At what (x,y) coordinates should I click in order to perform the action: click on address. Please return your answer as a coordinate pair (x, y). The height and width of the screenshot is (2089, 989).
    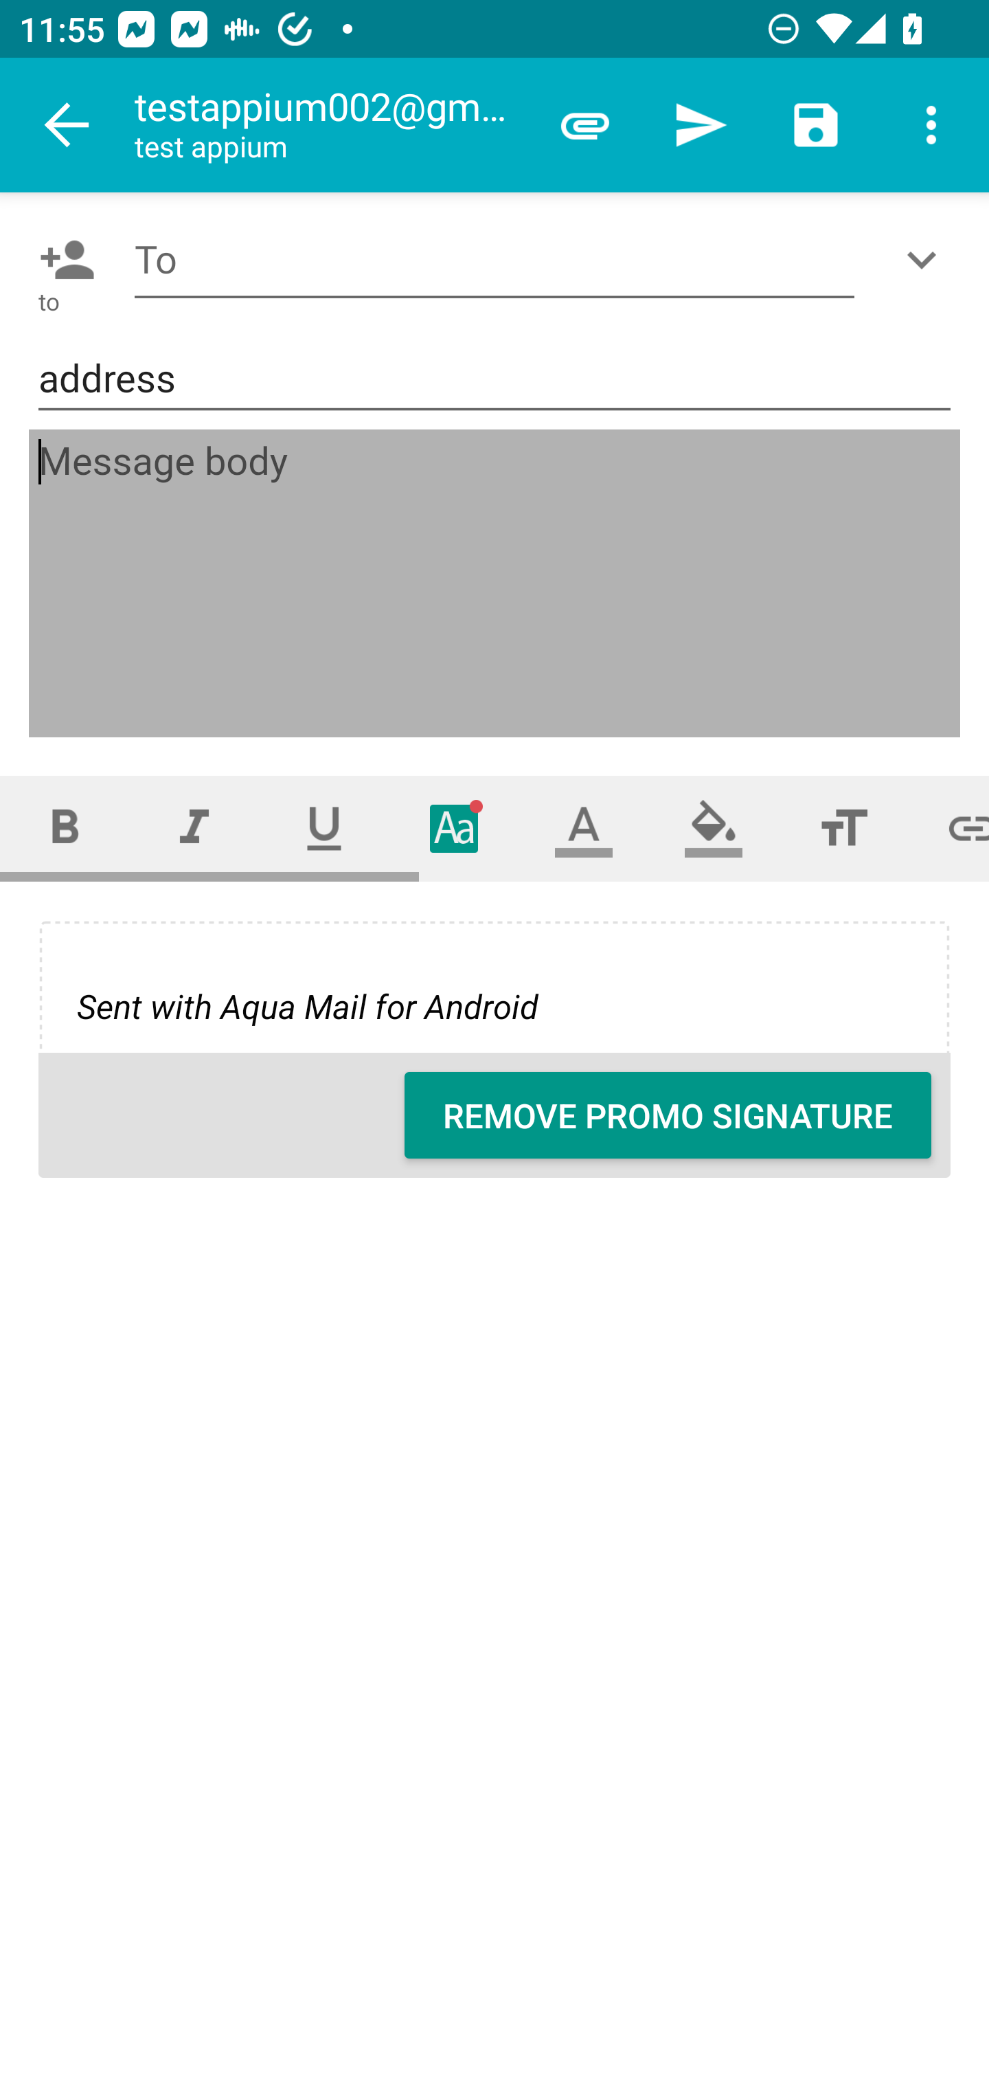
    Looking at the image, I should click on (494, 379).